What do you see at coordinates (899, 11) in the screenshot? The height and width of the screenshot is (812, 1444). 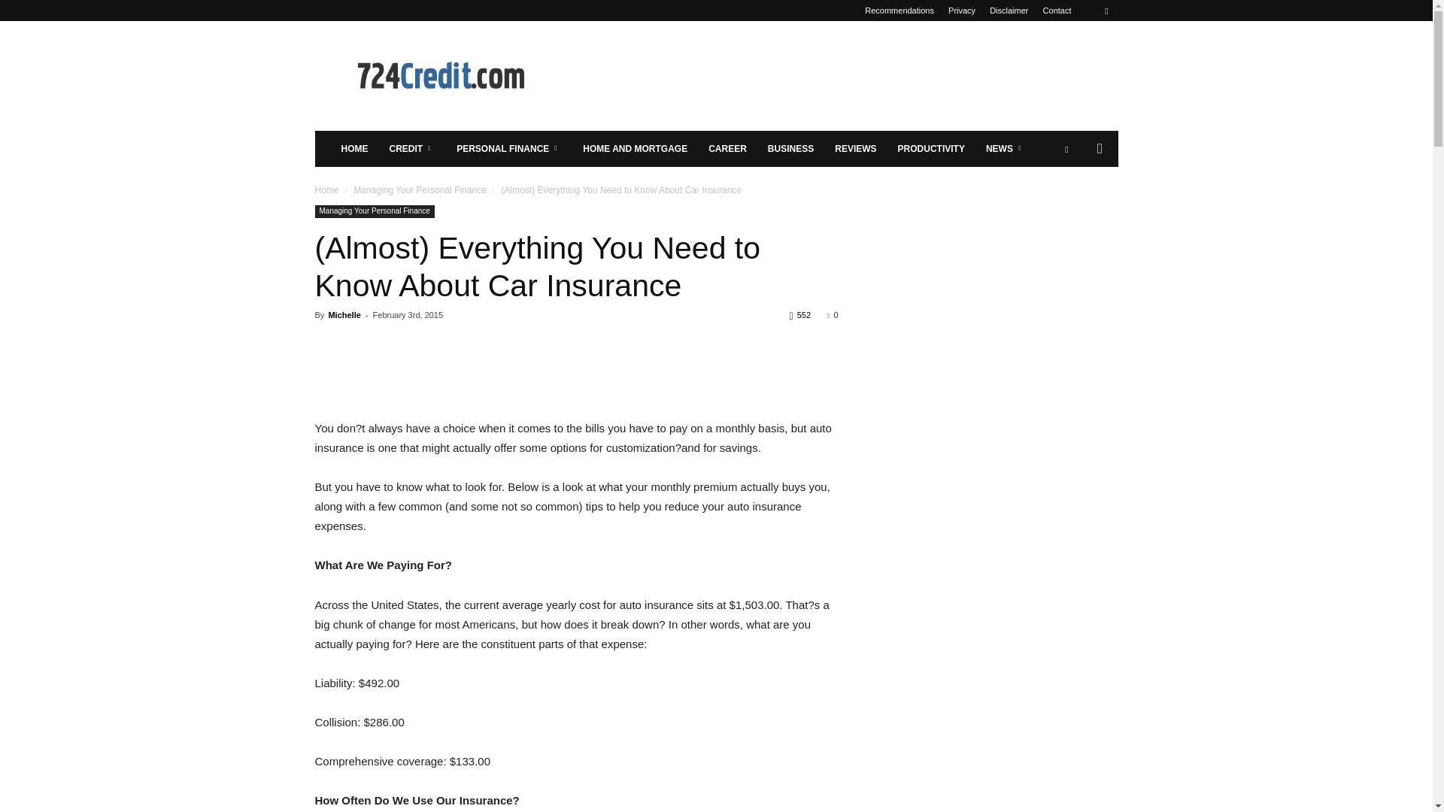 I see `Recommendations` at bounding box center [899, 11].